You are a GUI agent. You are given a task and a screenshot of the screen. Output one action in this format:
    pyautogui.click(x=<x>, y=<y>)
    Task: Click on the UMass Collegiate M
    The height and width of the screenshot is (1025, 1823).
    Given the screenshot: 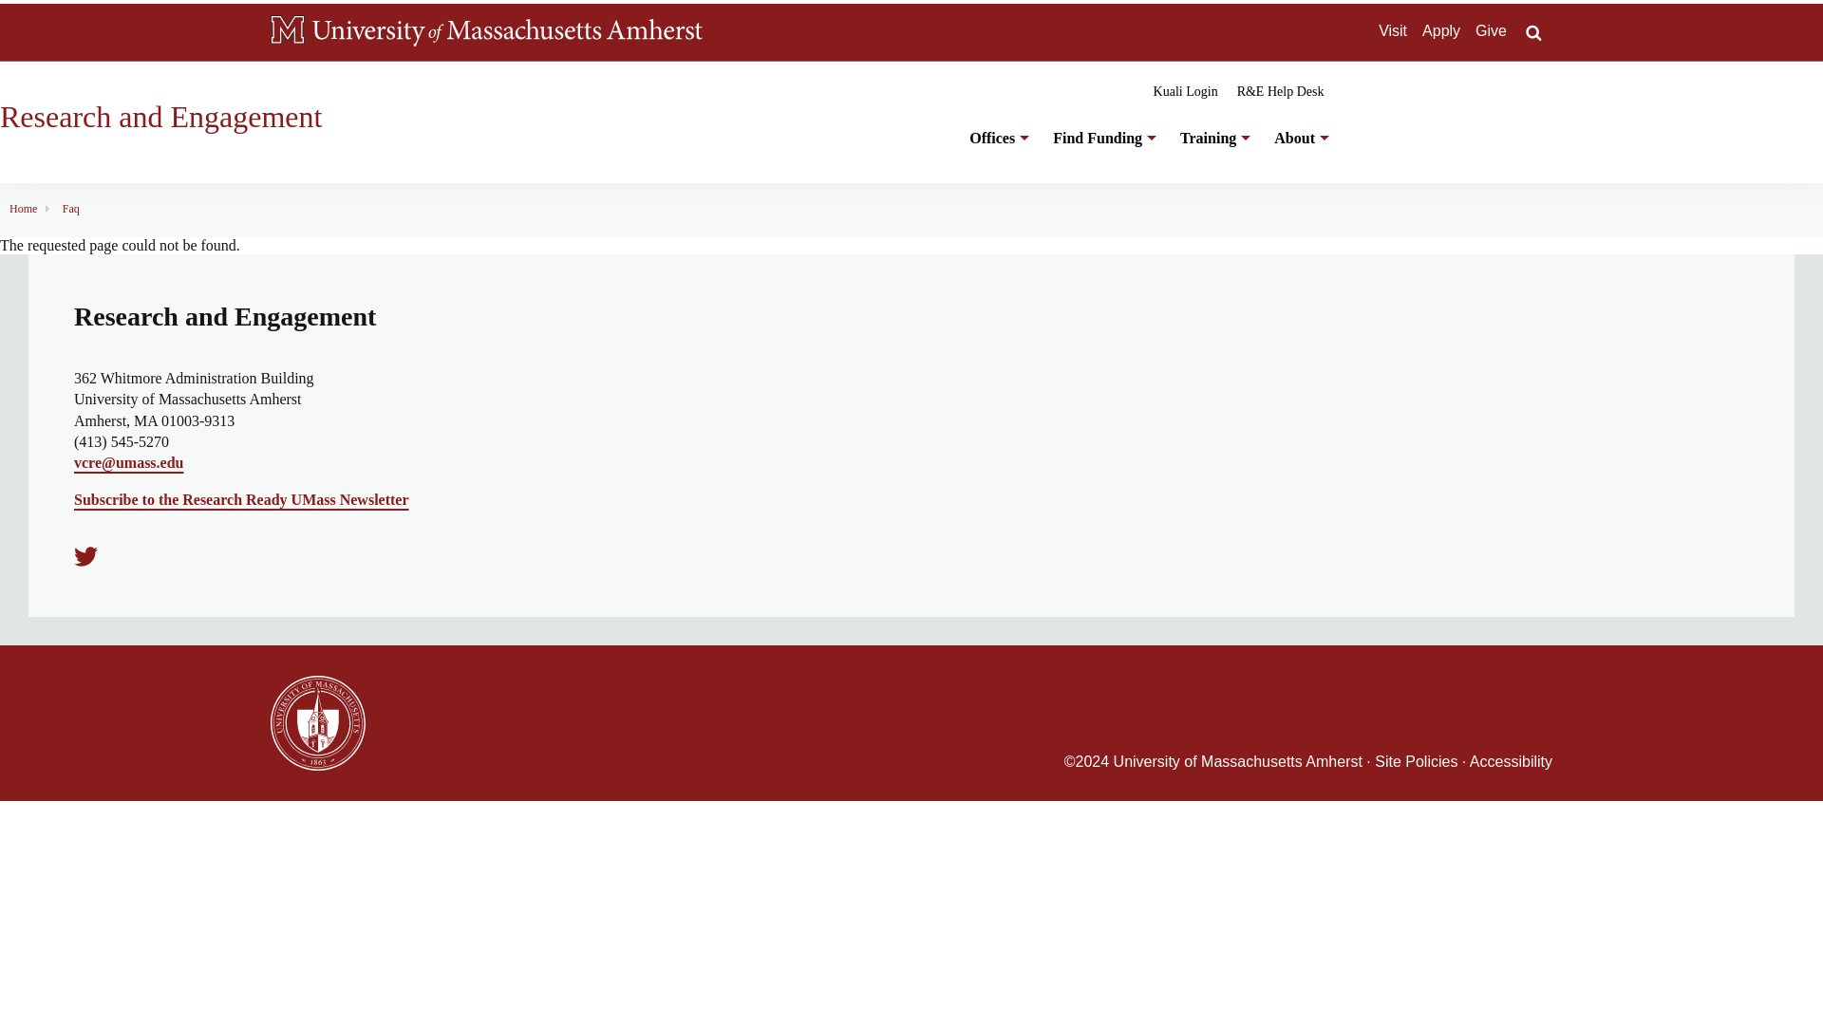 What is the action you would take?
    pyautogui.click(x=287, y=29)
    